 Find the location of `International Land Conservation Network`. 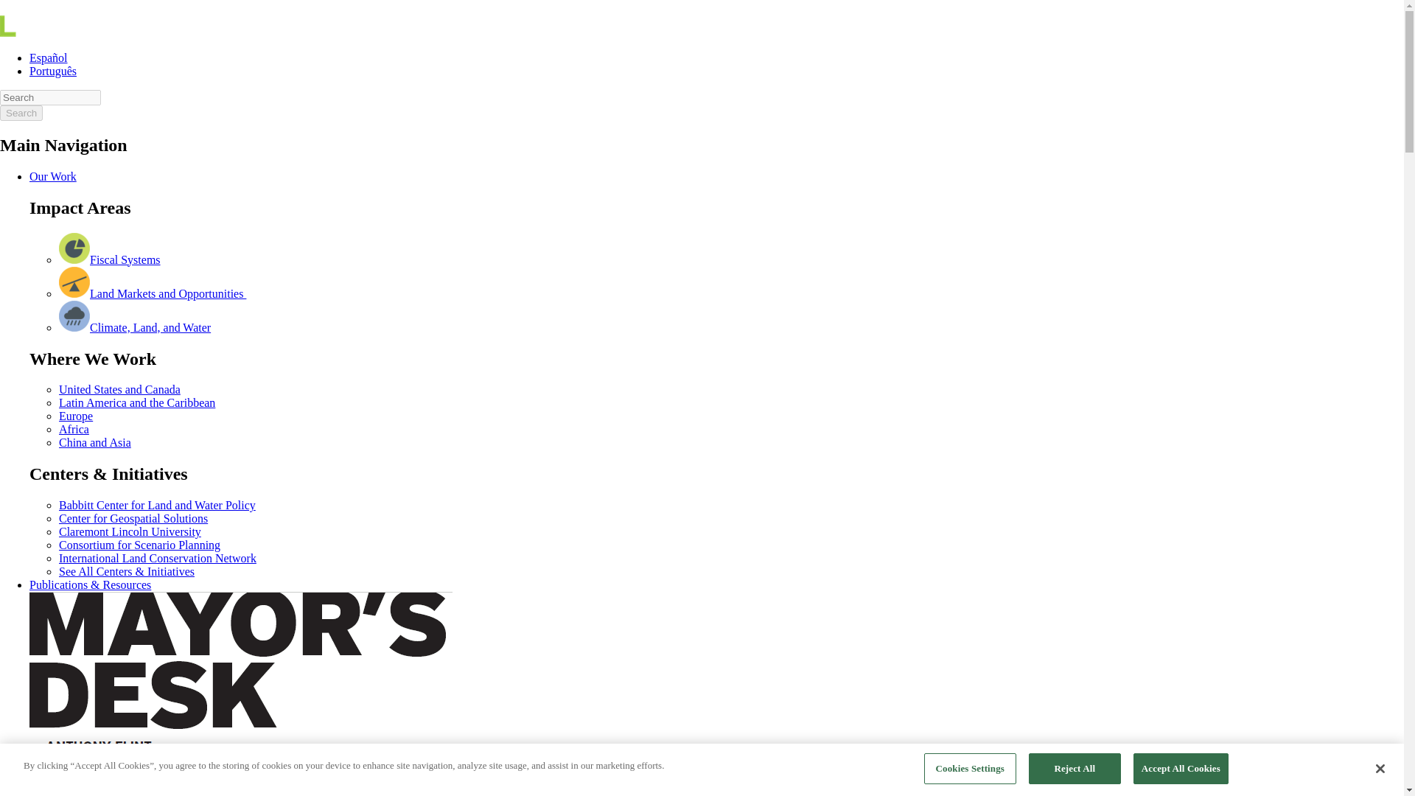

International Land Conservation Network is located at coordinates (158, 558).